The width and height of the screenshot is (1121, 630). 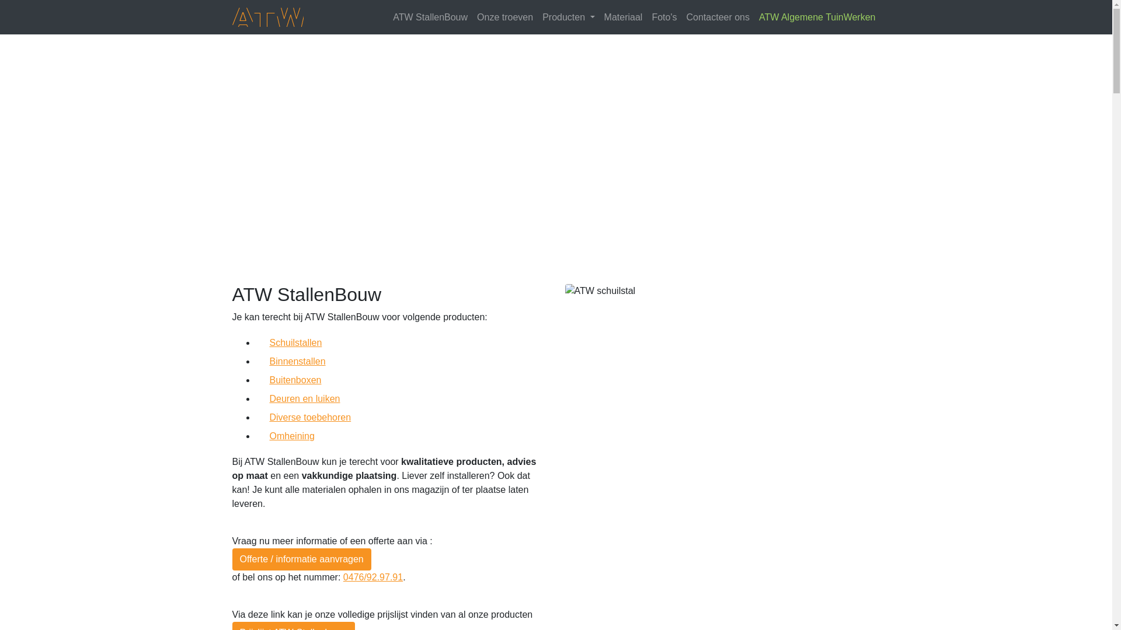 What do you see at coordinates (402, 418) in the screenshot?
I see `Diverse toebehoren` at bounding box center [402, 418].